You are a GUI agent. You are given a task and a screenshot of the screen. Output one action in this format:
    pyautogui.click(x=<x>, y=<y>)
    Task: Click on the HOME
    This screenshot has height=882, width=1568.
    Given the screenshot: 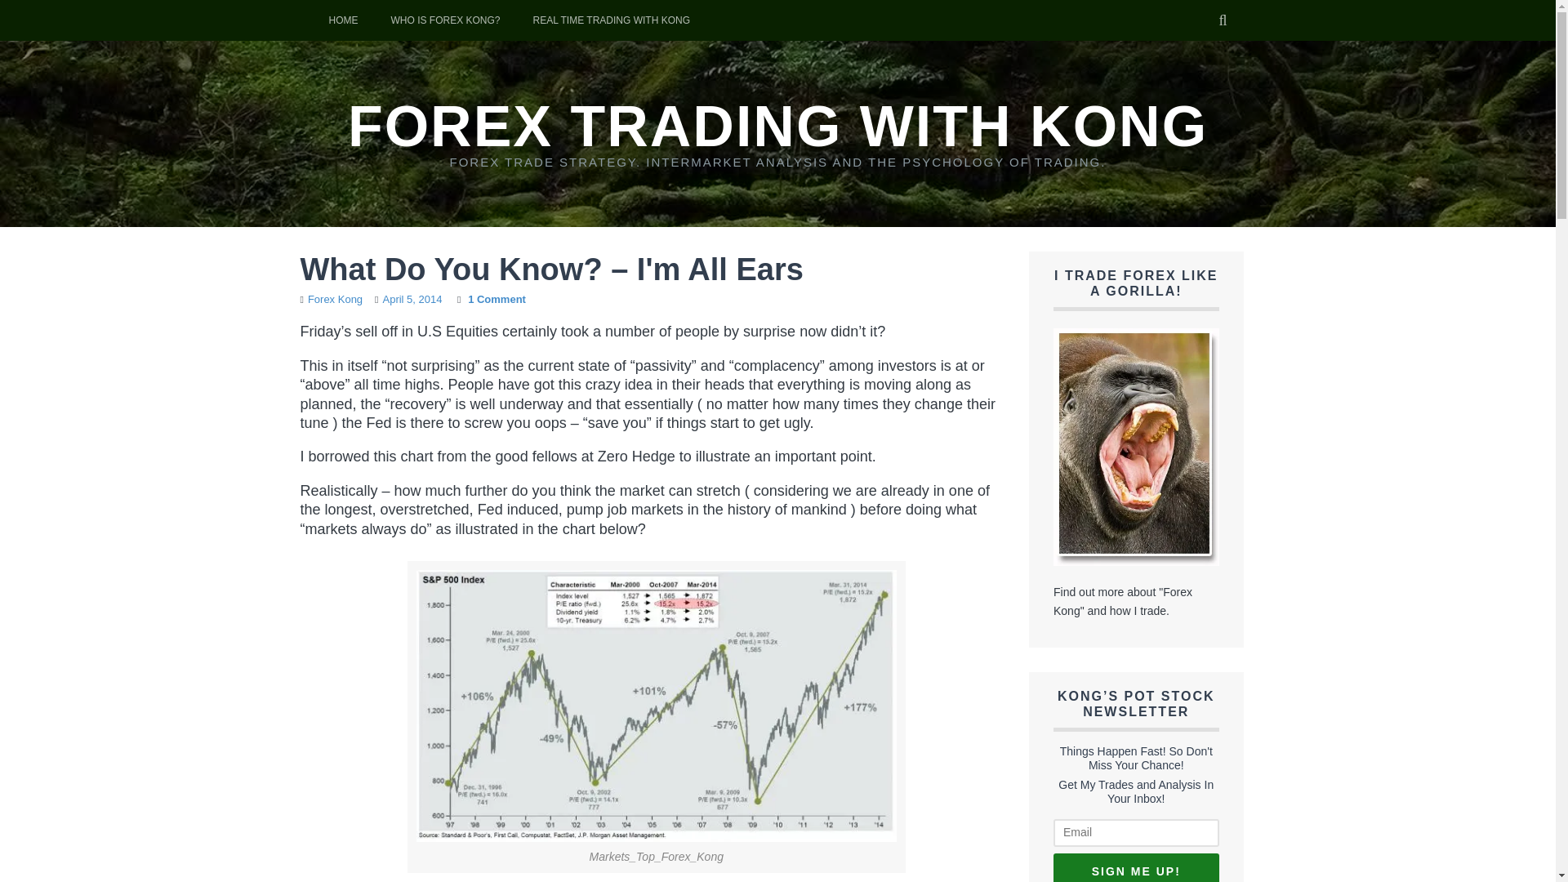 What is the action you would take?
    pyautogui.click(x=343, y=20)
    